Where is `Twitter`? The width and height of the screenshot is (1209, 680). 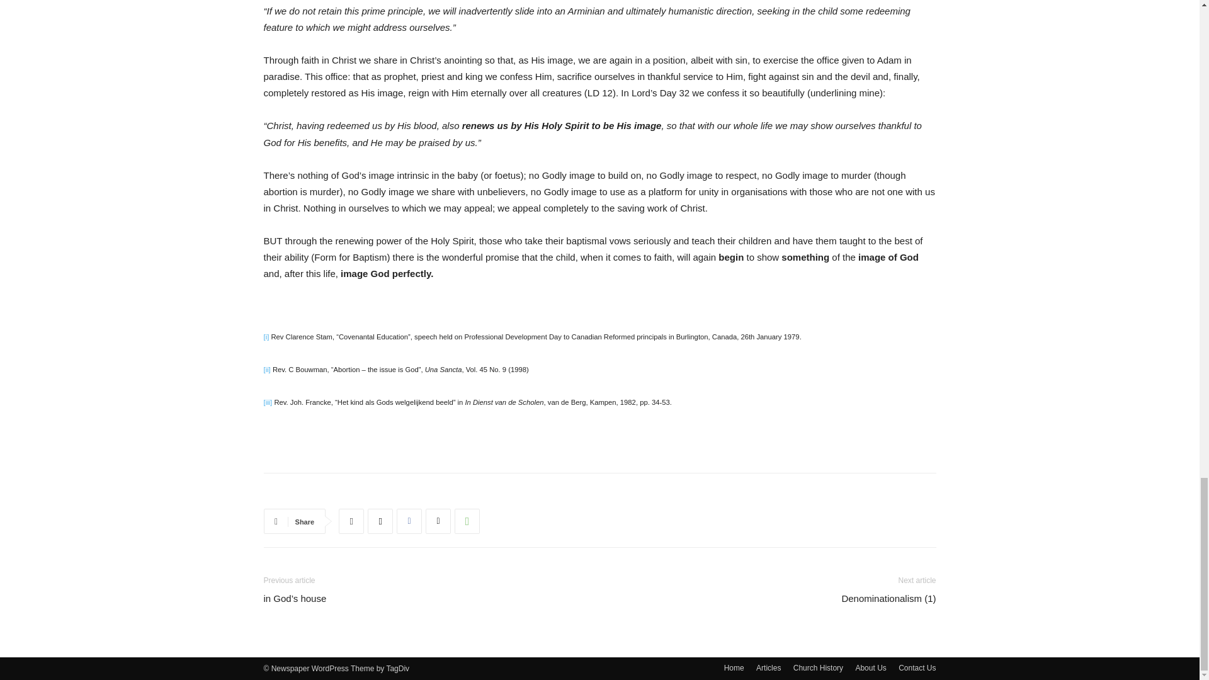
Twitter is located at coordinates (438, 521).